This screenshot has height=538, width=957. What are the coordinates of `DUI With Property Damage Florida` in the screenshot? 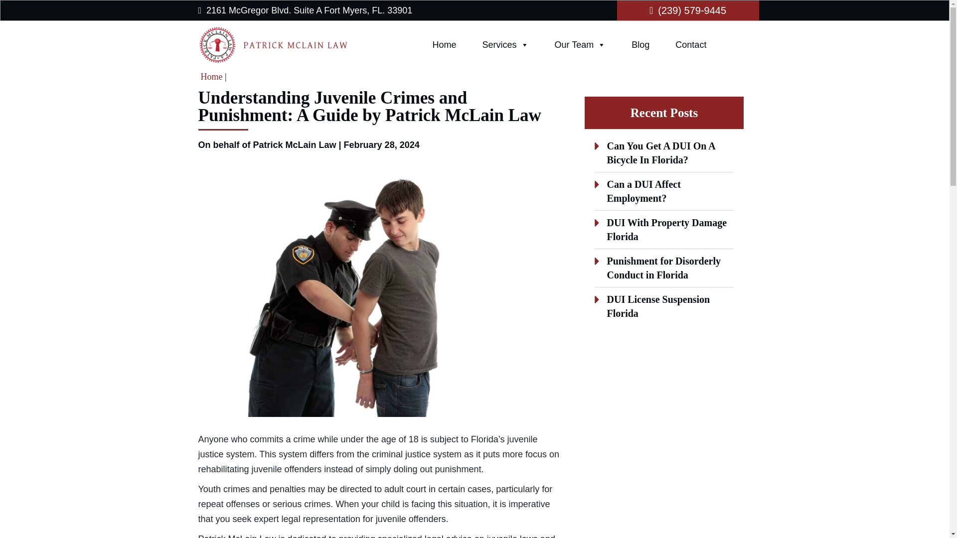 It's located at (667, 230).